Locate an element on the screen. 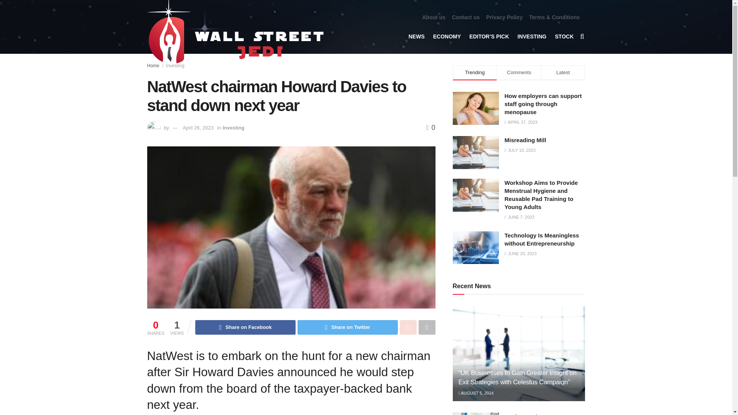 The image size is (738, 415). Investing is located at coordinates (175, 66).